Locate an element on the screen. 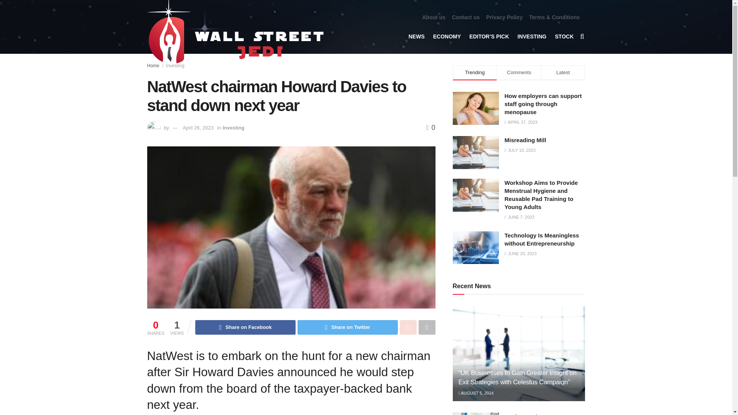 The image size is (738, 415). Investing is located at coordinates (175, 66).